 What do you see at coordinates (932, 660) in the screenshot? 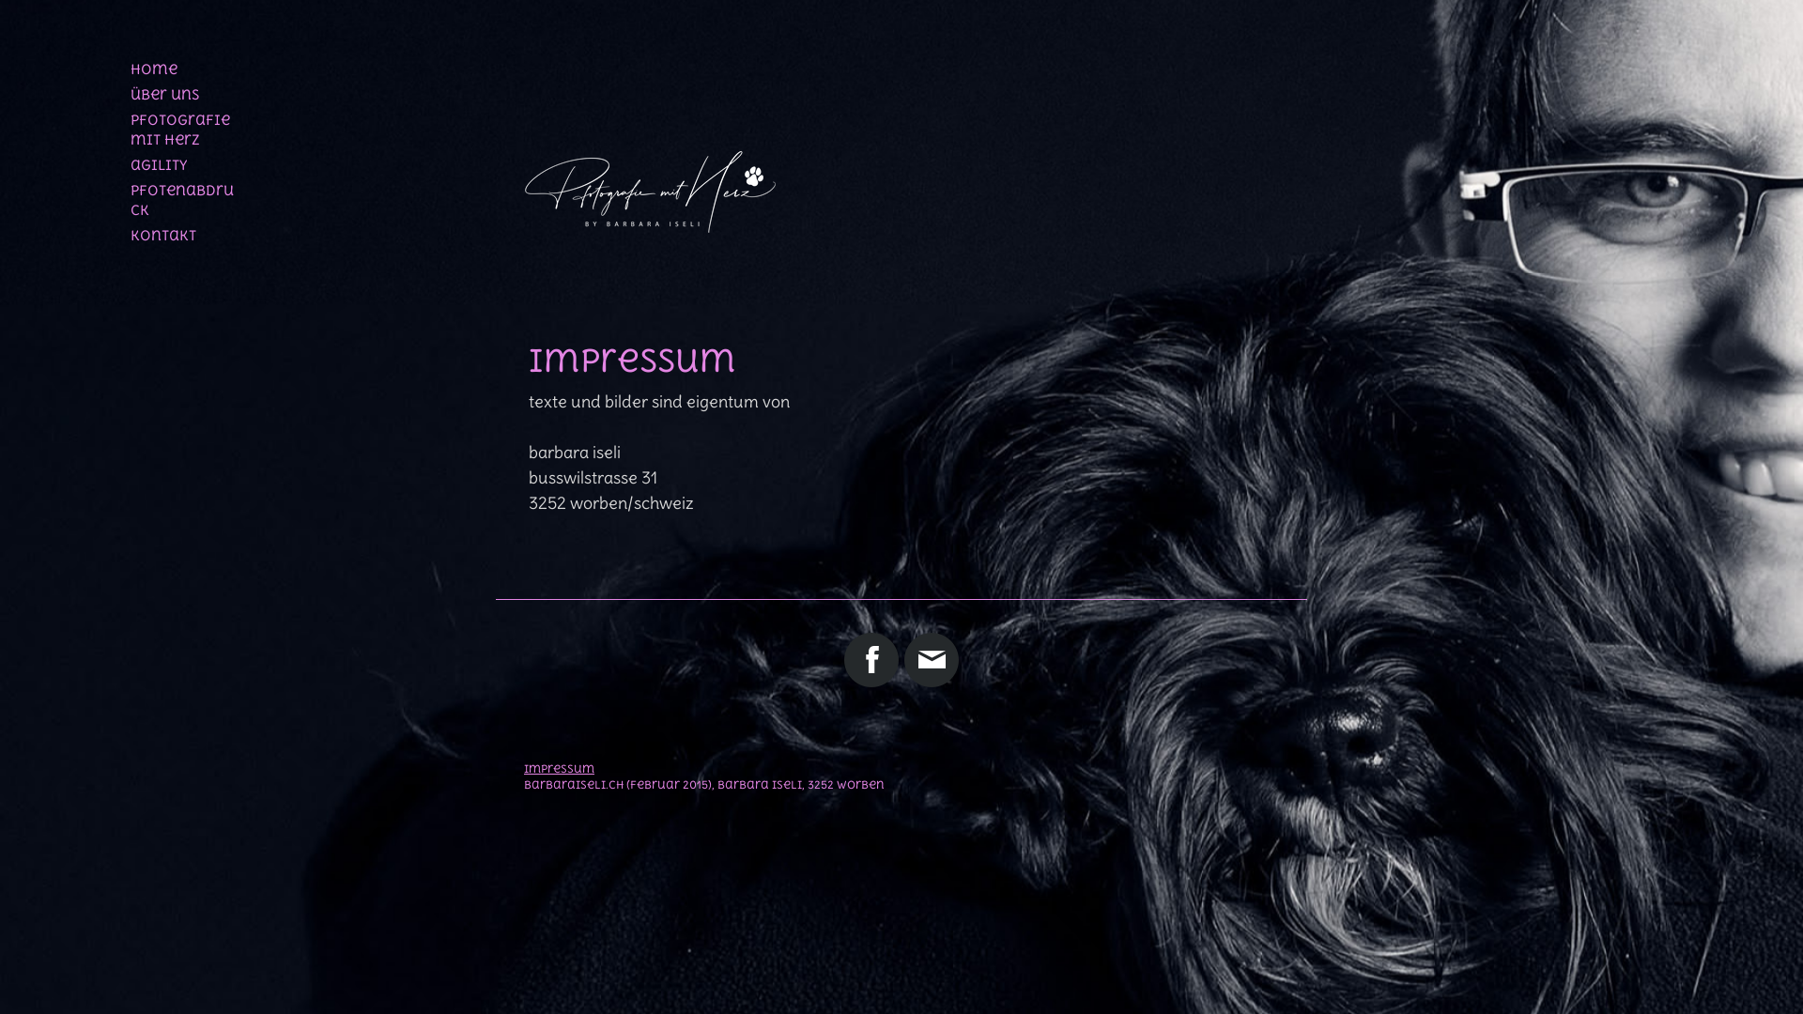
I see `E-Mail` at bounding box center [932, 660].